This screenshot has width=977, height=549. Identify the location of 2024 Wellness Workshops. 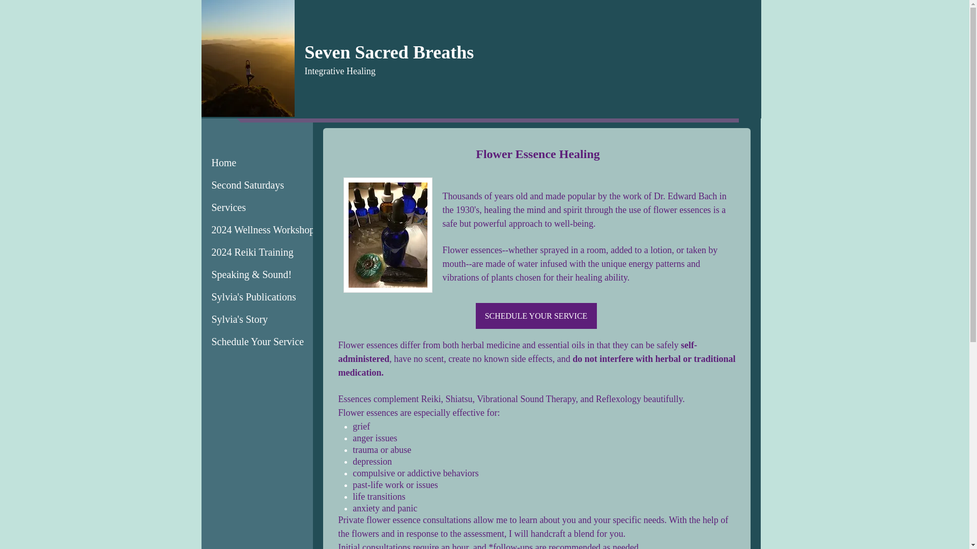
(265, 230).